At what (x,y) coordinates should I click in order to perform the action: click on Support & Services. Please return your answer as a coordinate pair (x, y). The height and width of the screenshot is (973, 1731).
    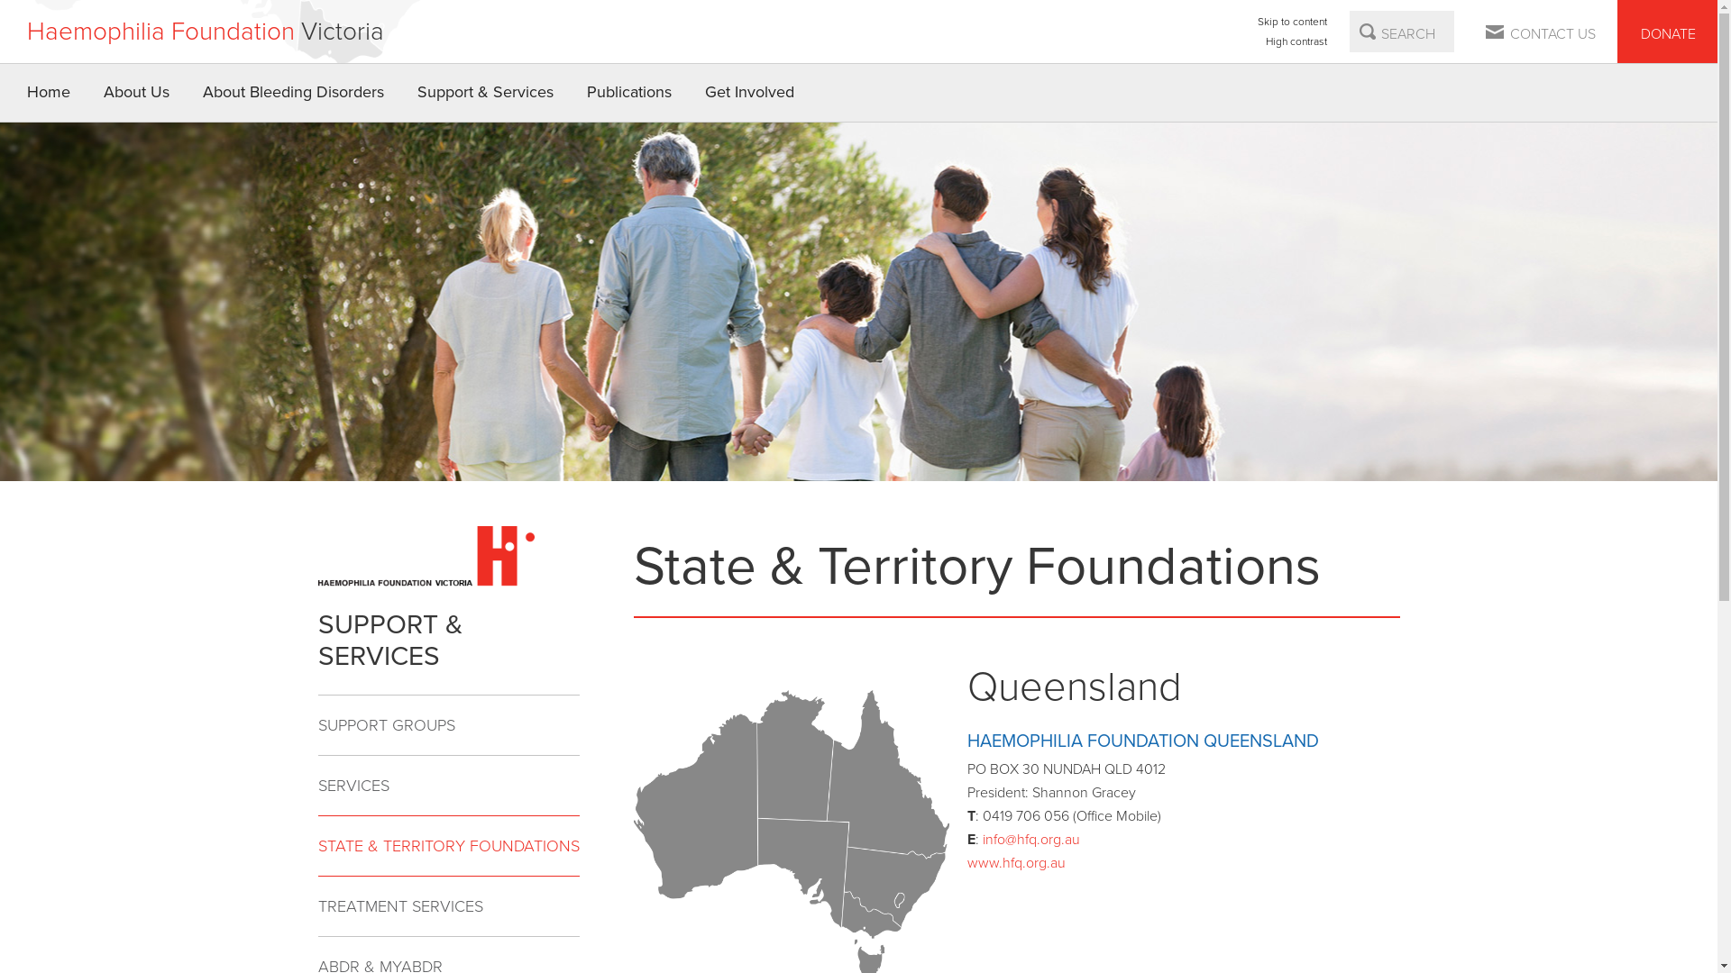
    Looking at the image, I should click on (486, 93).